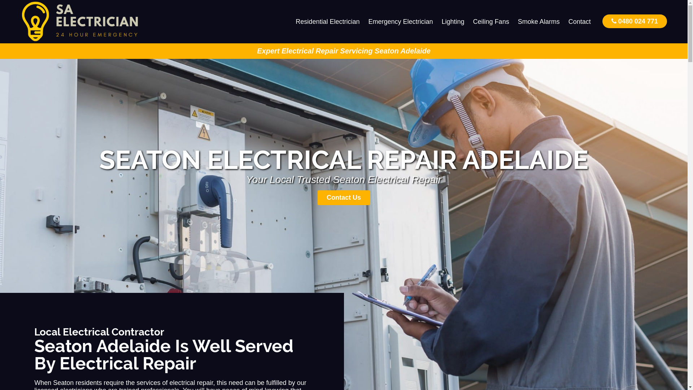 This screenshot has height=390, width=693. Describe the element at coordinates (344, 198) in the screenshot. I see `Contact Us` at that location.